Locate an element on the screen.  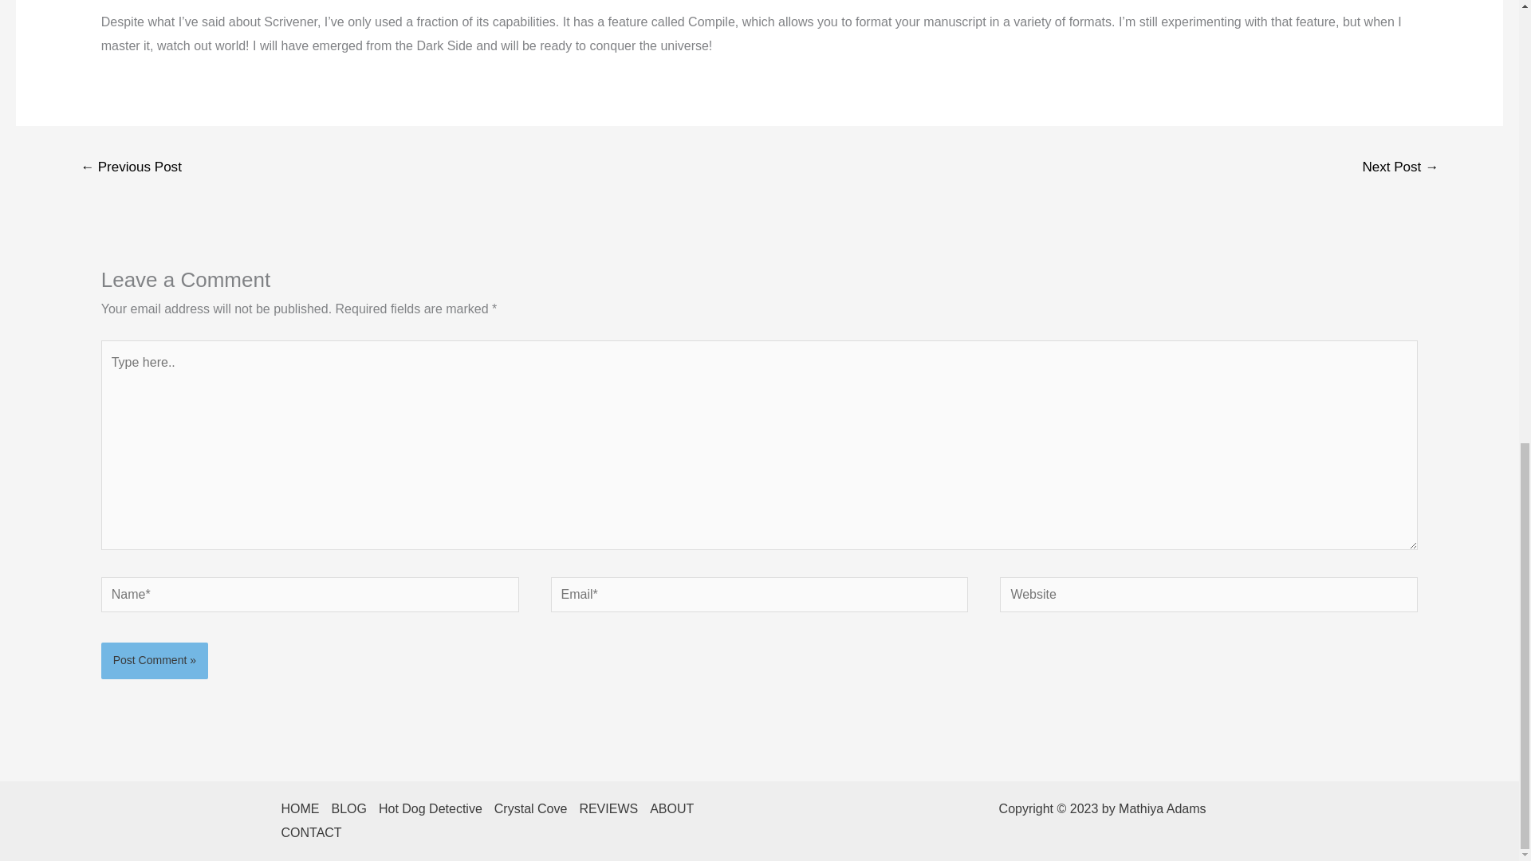
Crystal Cove is located at coordinates (537, 809).